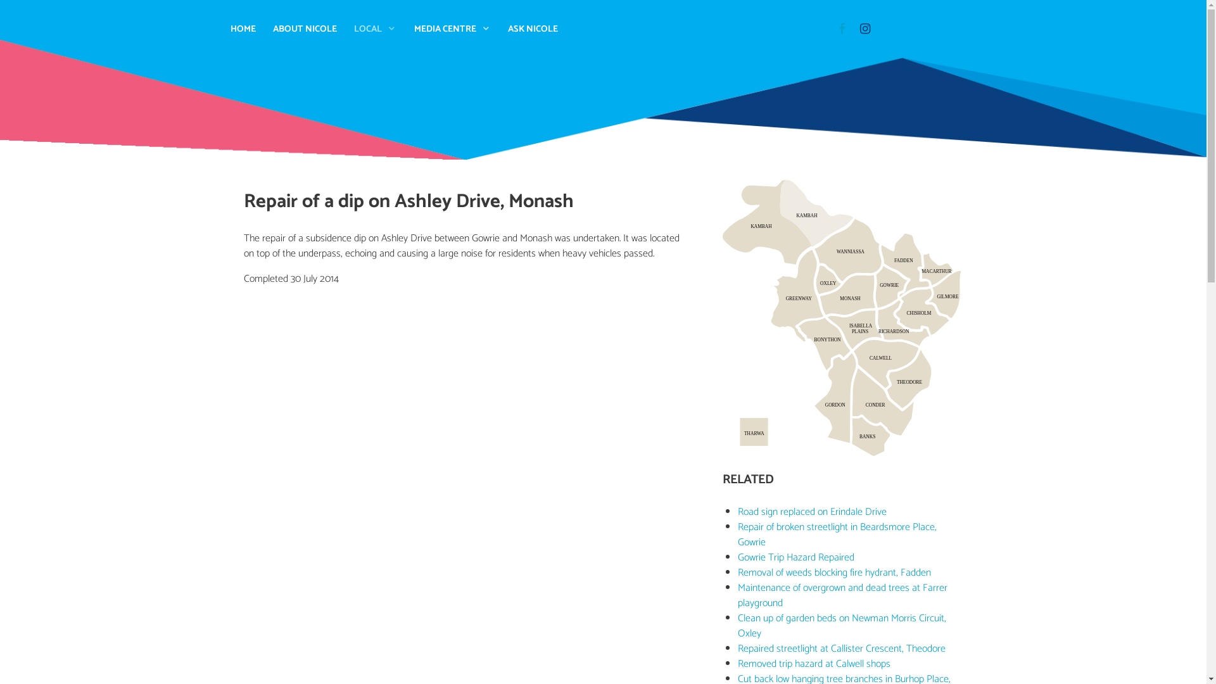 Image resolution: width=1216 pixels, height=684 pixels. What do you see at coordinates (305, 29) in the screenshot?
I see `ABOUT NICOLE` at bounding box center [305, 29].